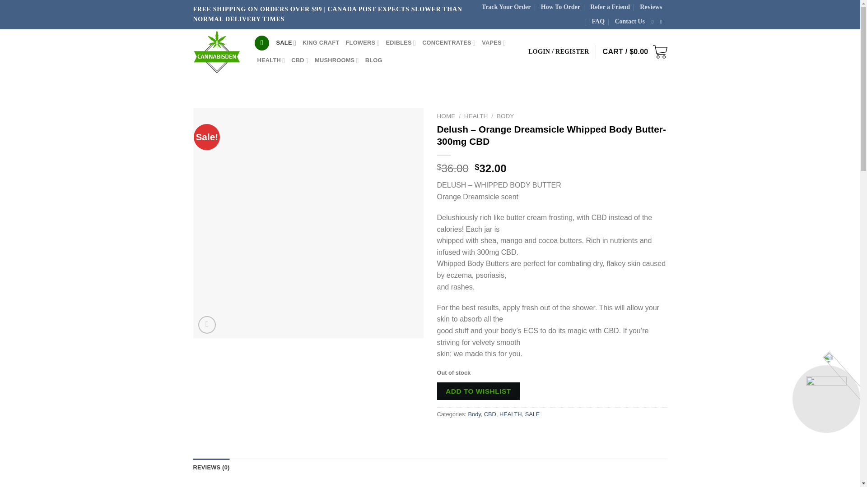  I want to click on Contact Us, so click(629, 22).